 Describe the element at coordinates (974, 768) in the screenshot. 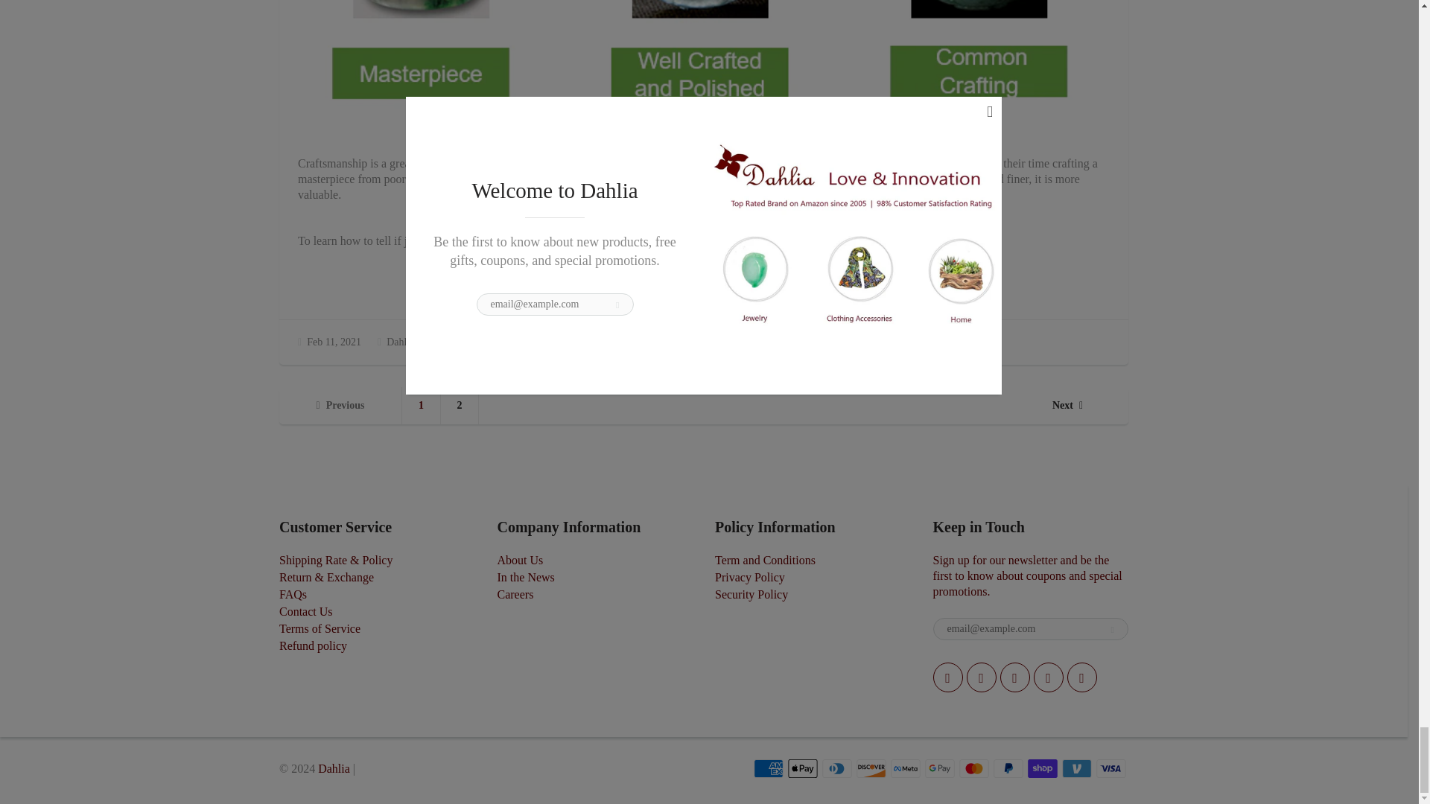

I see `Mastercard` at that location.